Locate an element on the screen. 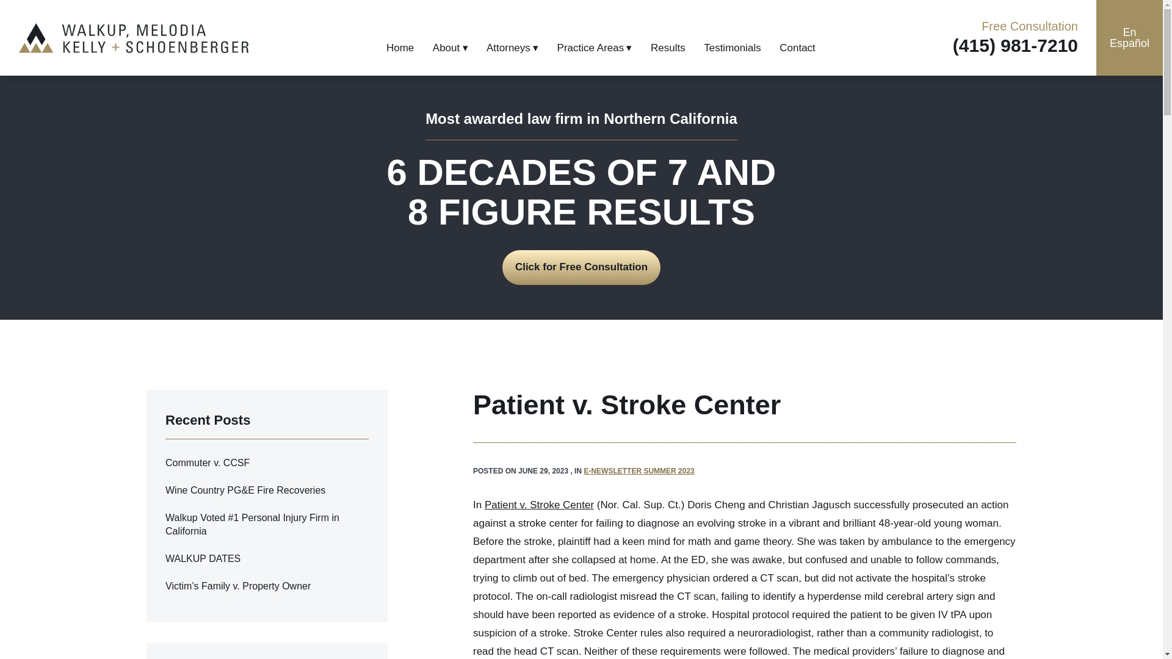 Image resolution: width=1172 pixels, height=659 pixels. Attorneys is located at coordinates (512, 48).